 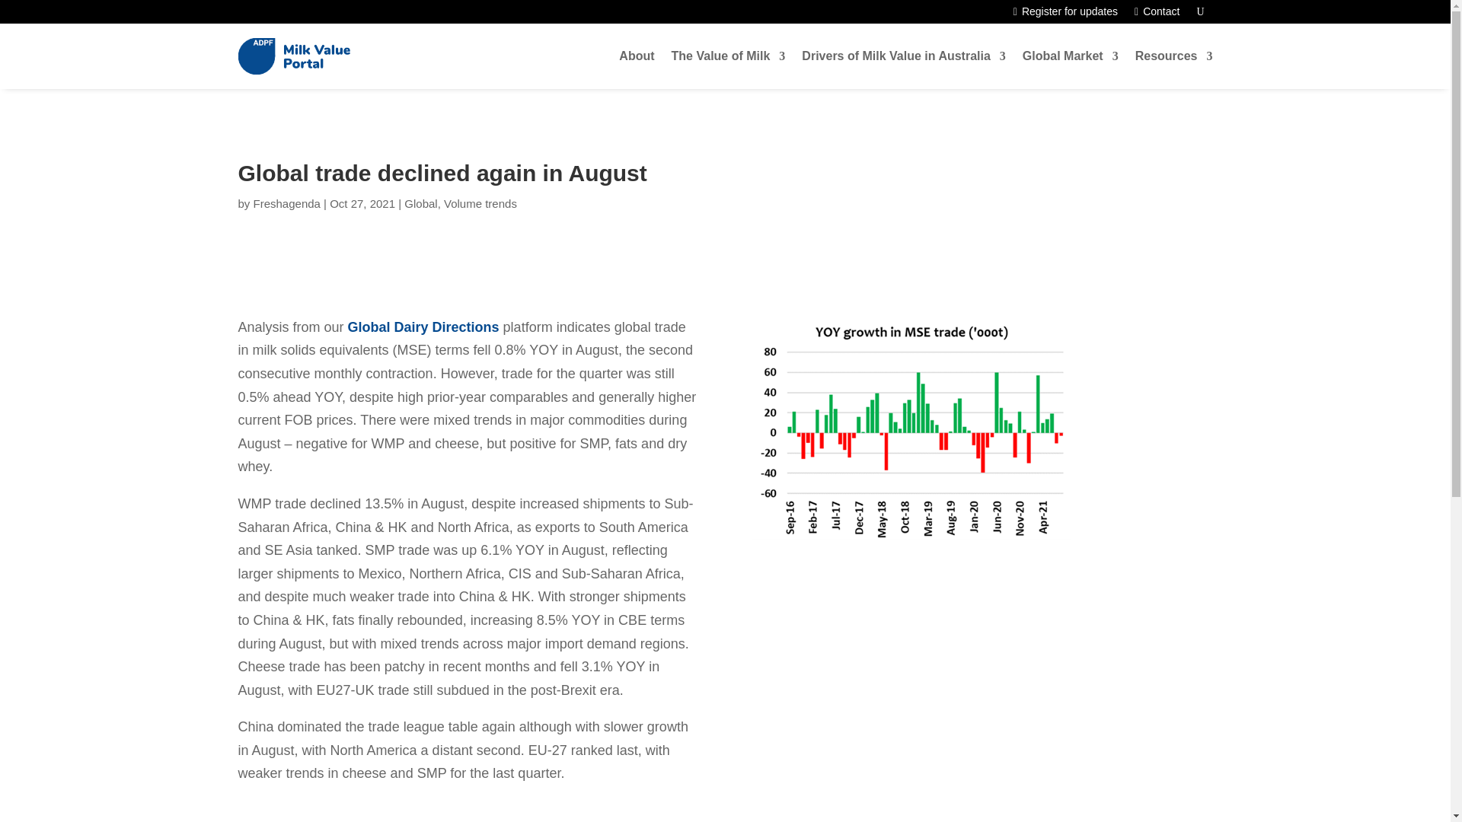 What do you see at coordinates (728, 56) in the screenshot?
I see `The Value of Milk` at bounding box center [728, 56].